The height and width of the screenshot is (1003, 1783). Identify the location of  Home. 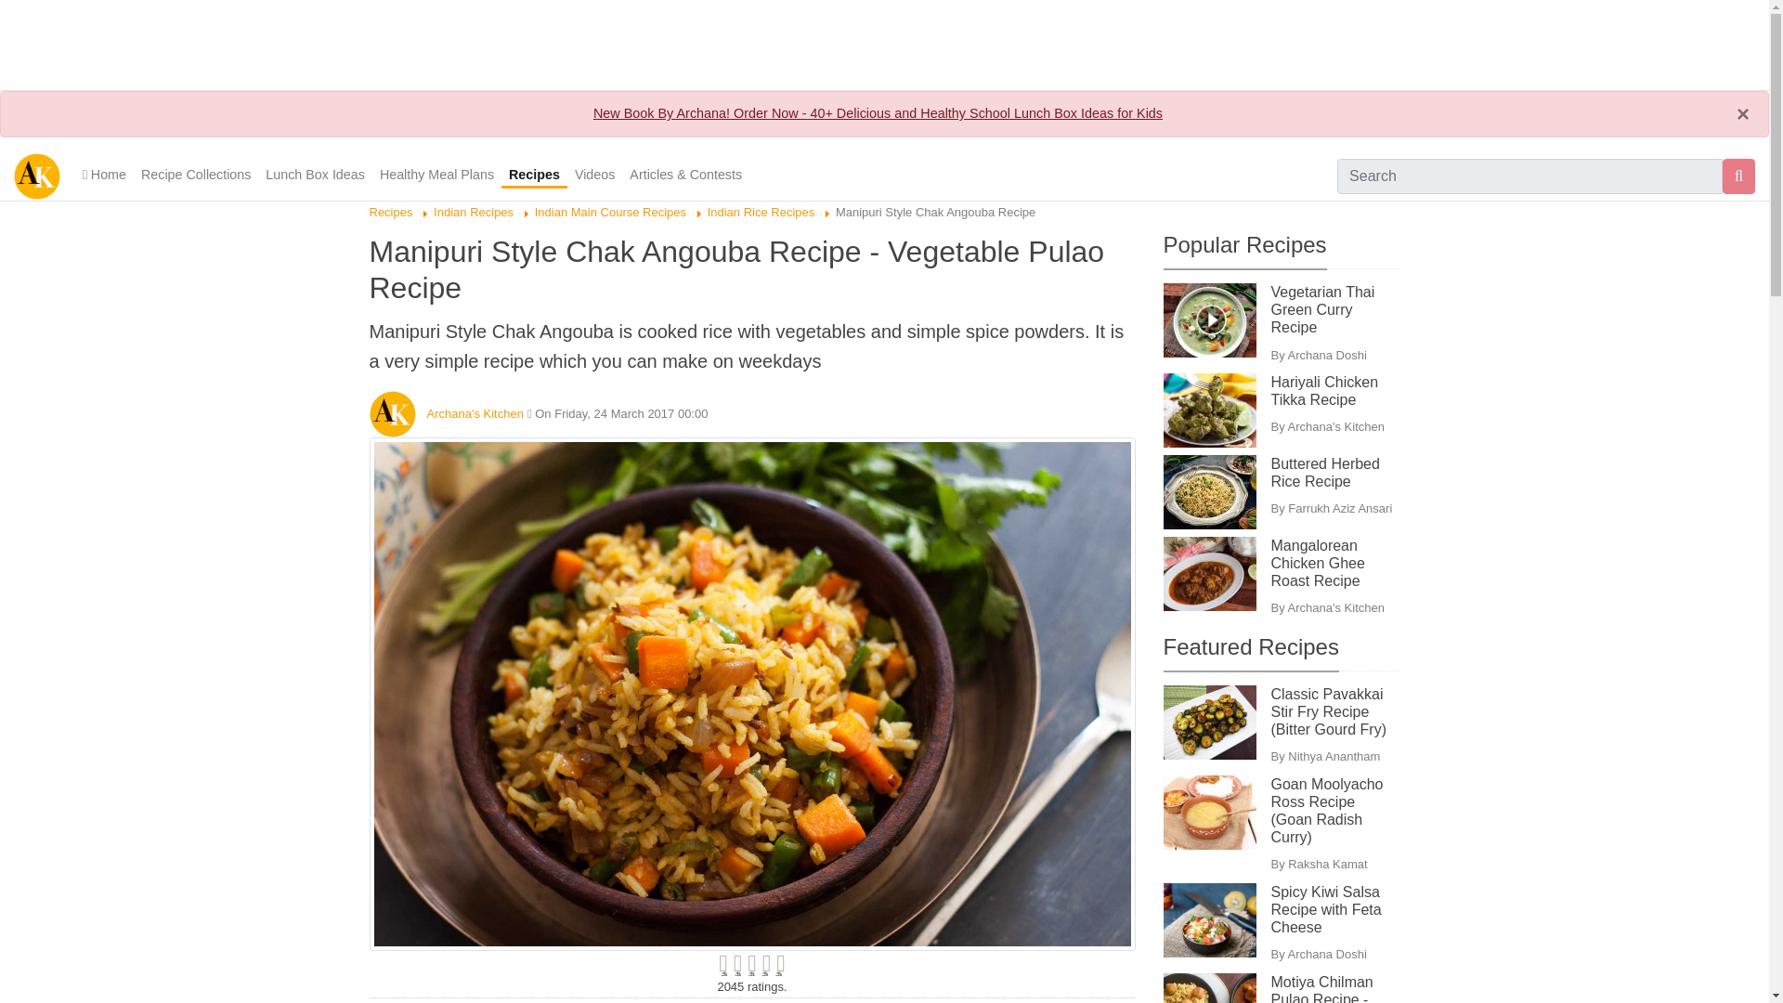
(104, 175).